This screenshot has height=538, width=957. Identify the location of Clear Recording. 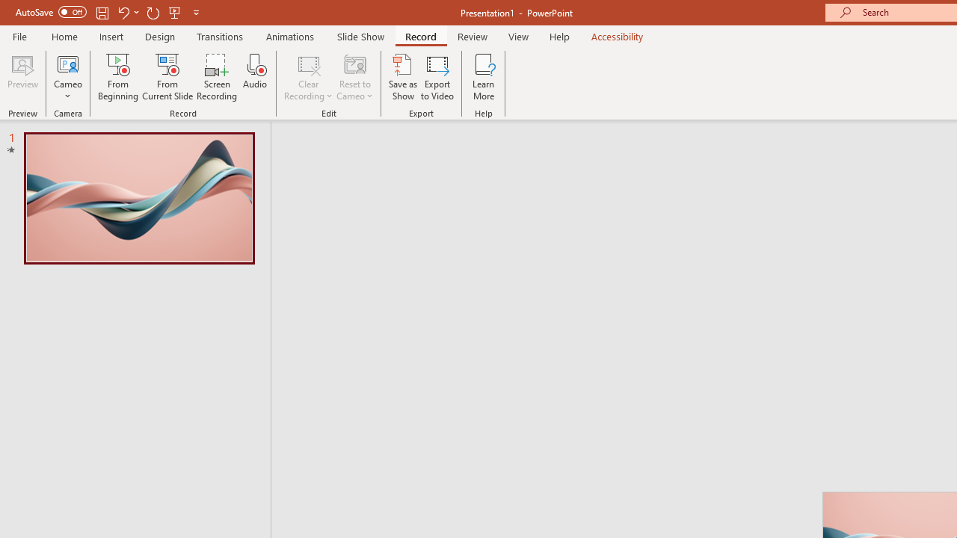
(308, 76).